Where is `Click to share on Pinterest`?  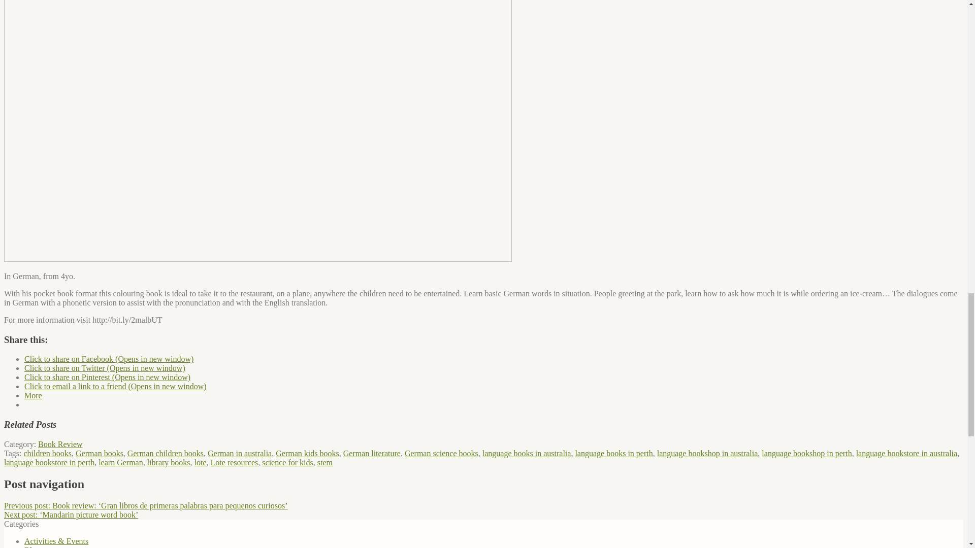 Click to share on Pinterest is located at coordinates (107, 377).